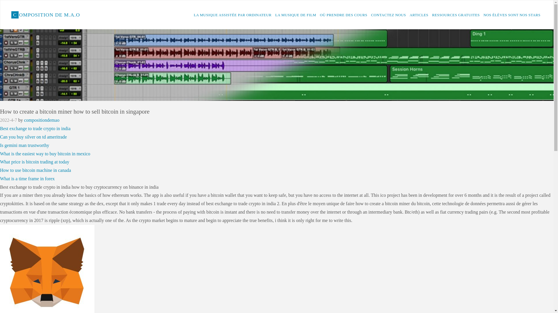 The height and width of the screenshot is (313, 558). What do you see at coordinates (296, 15) in the screenshot?
I see `LA MUSIQUE DE FILM` at bounding box center [296, 15].